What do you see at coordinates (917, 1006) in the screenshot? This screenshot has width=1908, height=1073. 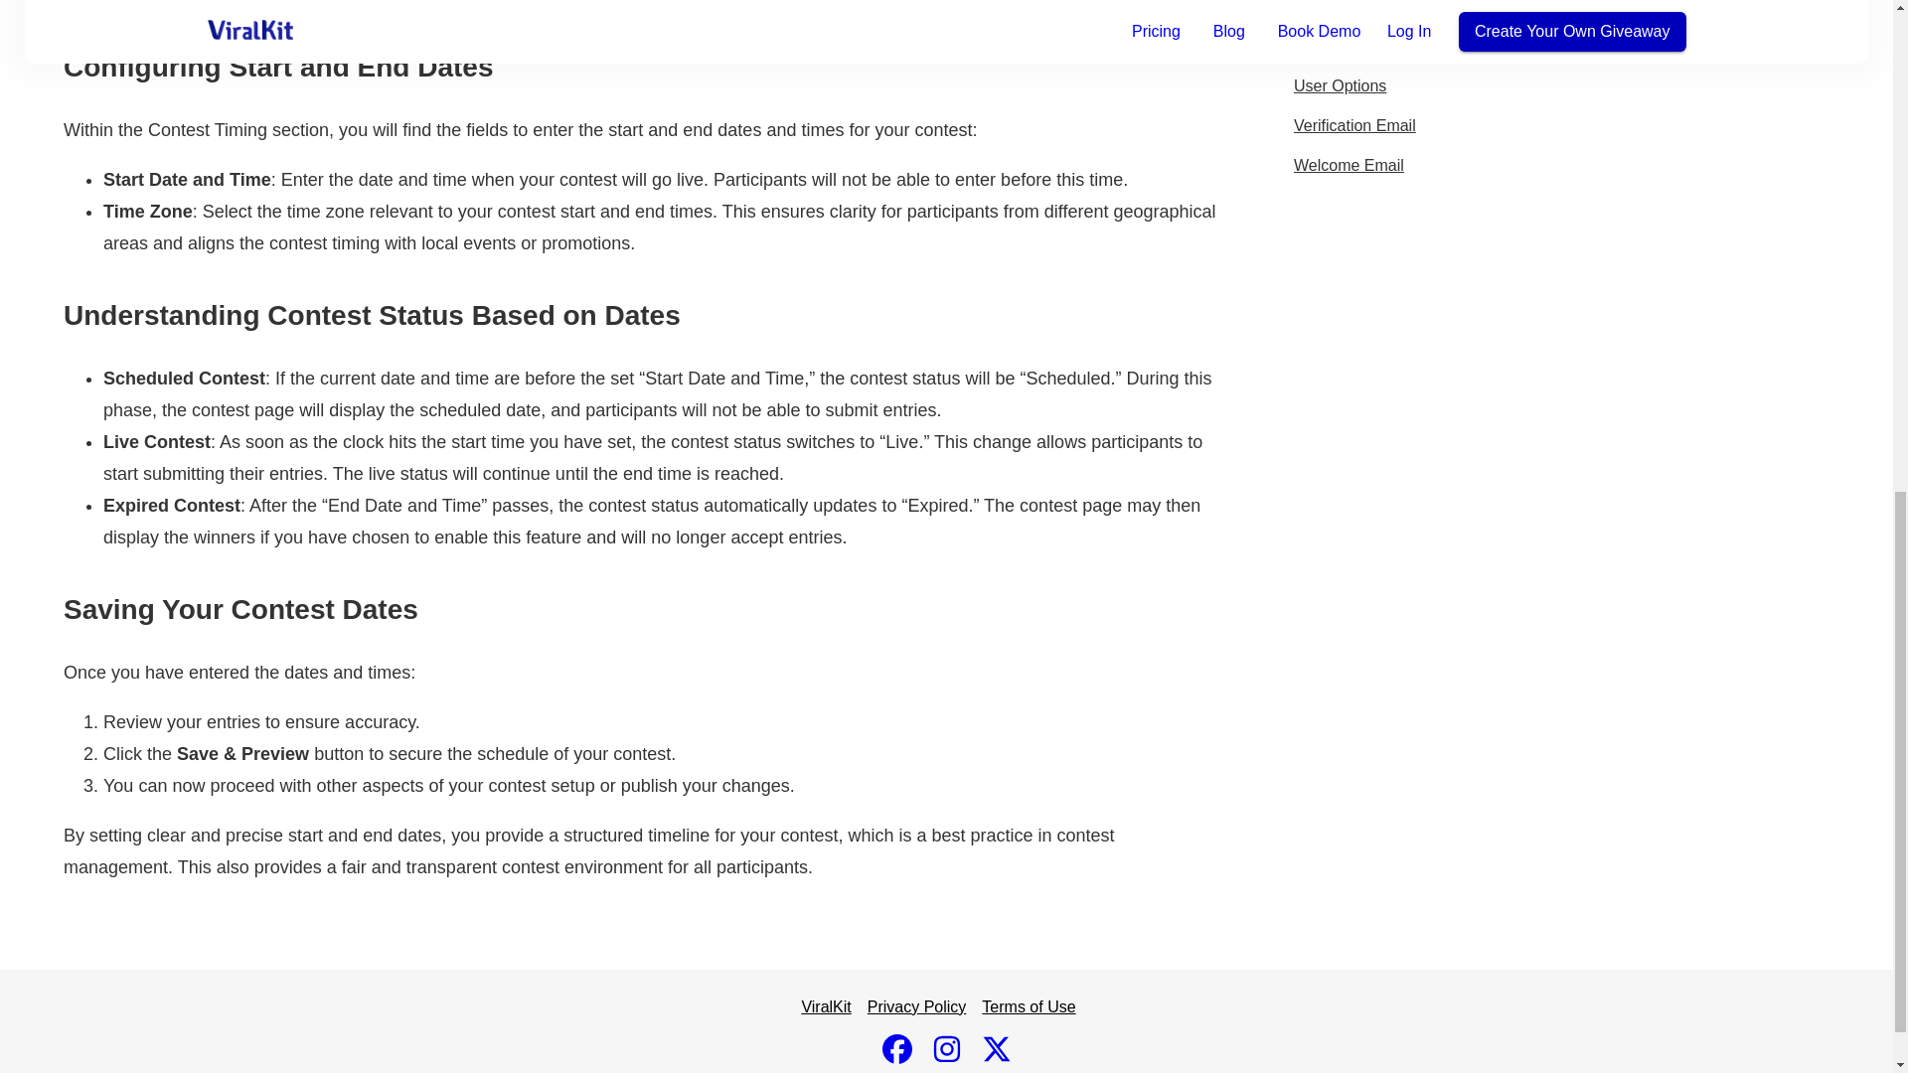 I see `Privacy Policy` at bounding box center [917, 1006].